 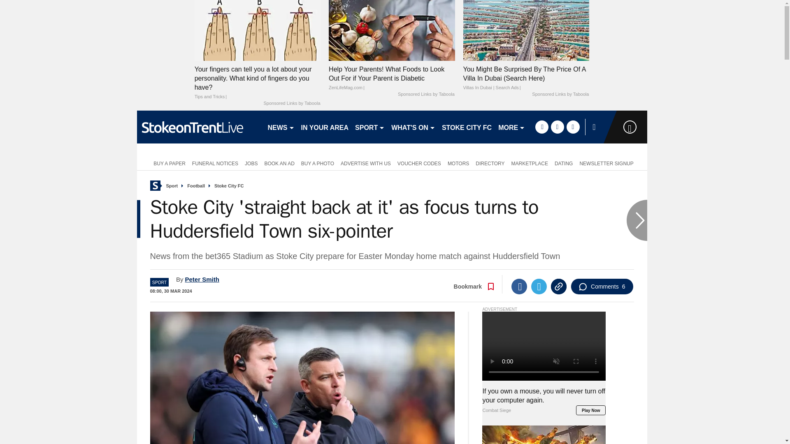 What do you see at coordinates (281, 127) in the screenshot?
I see `NEWS` at bounding box center [281, 127].